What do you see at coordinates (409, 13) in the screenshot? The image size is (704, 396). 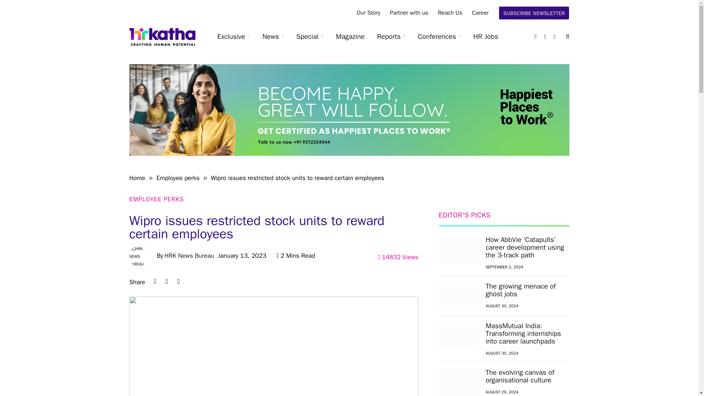 I see `Partner with us` at bounding box center [409, 13].